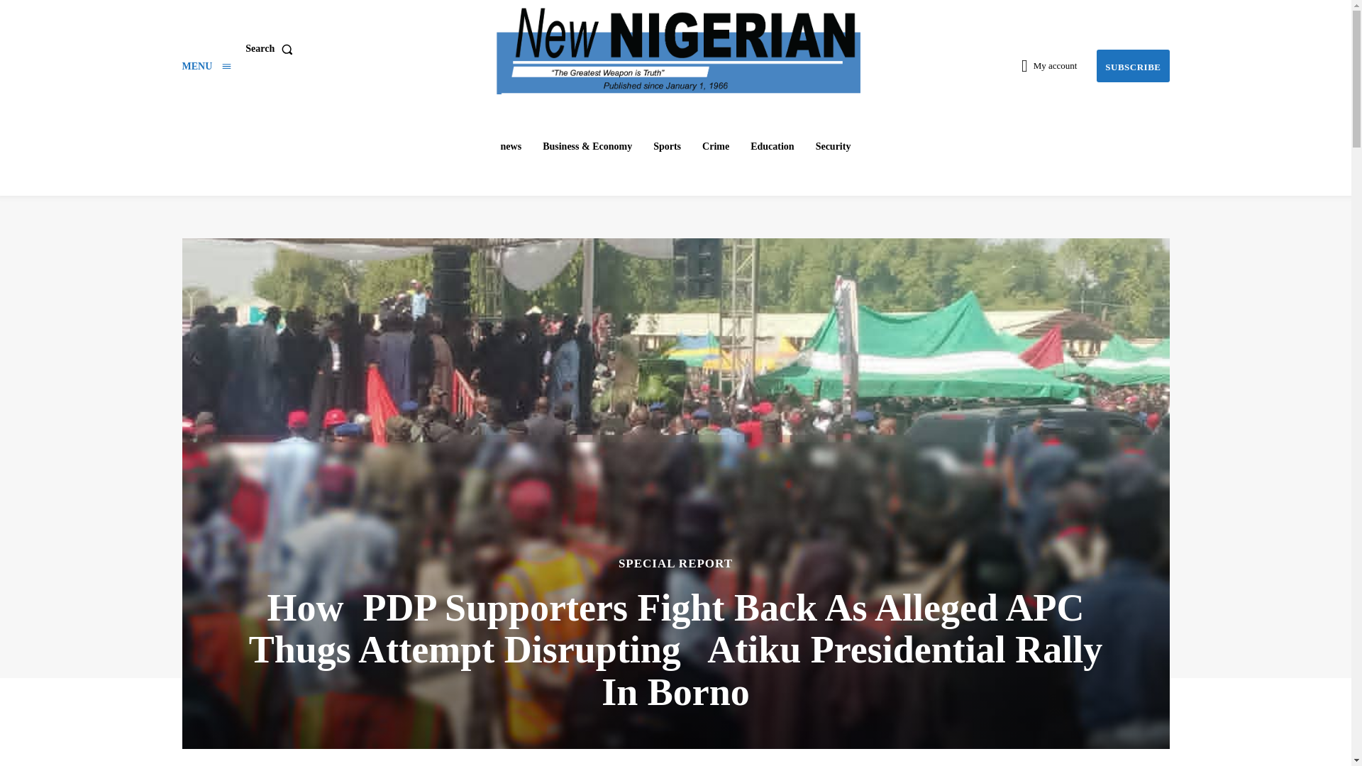 The height and width of the screenshot is (766, 1362). I want to click on Crime, so click(715, 146).